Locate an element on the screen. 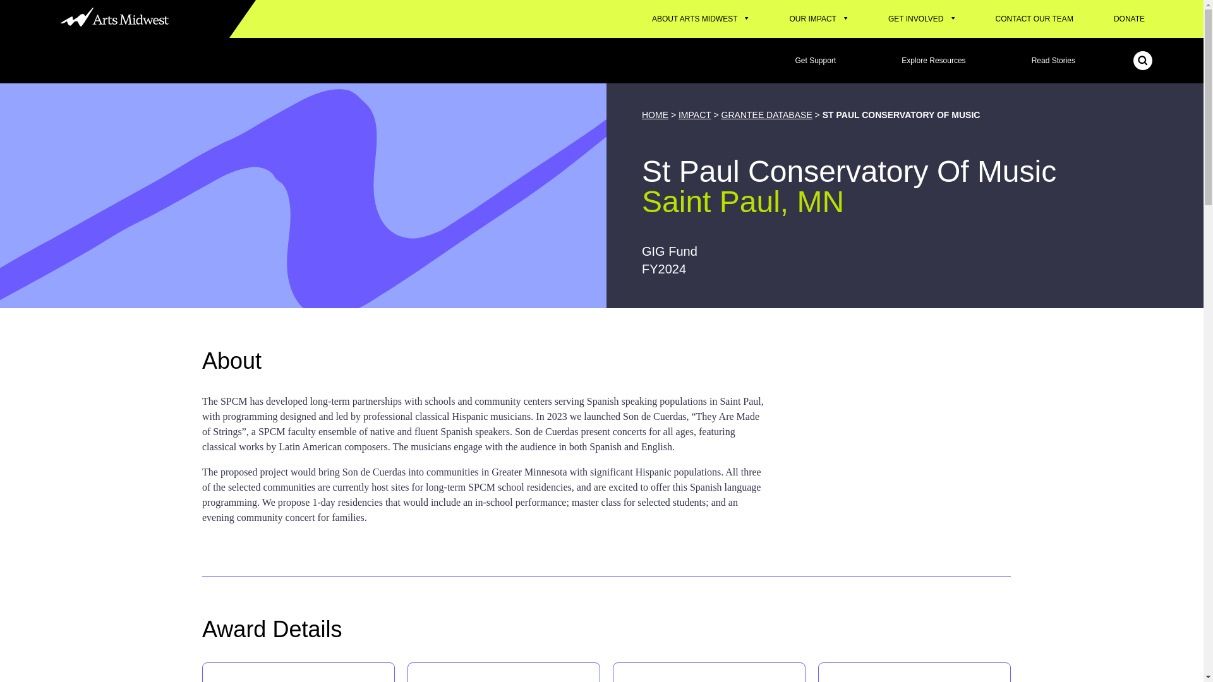 The height and width of the screenshot is (682, 1213). CONTACT OUR TEAM is located at coordinates (1034, 19).